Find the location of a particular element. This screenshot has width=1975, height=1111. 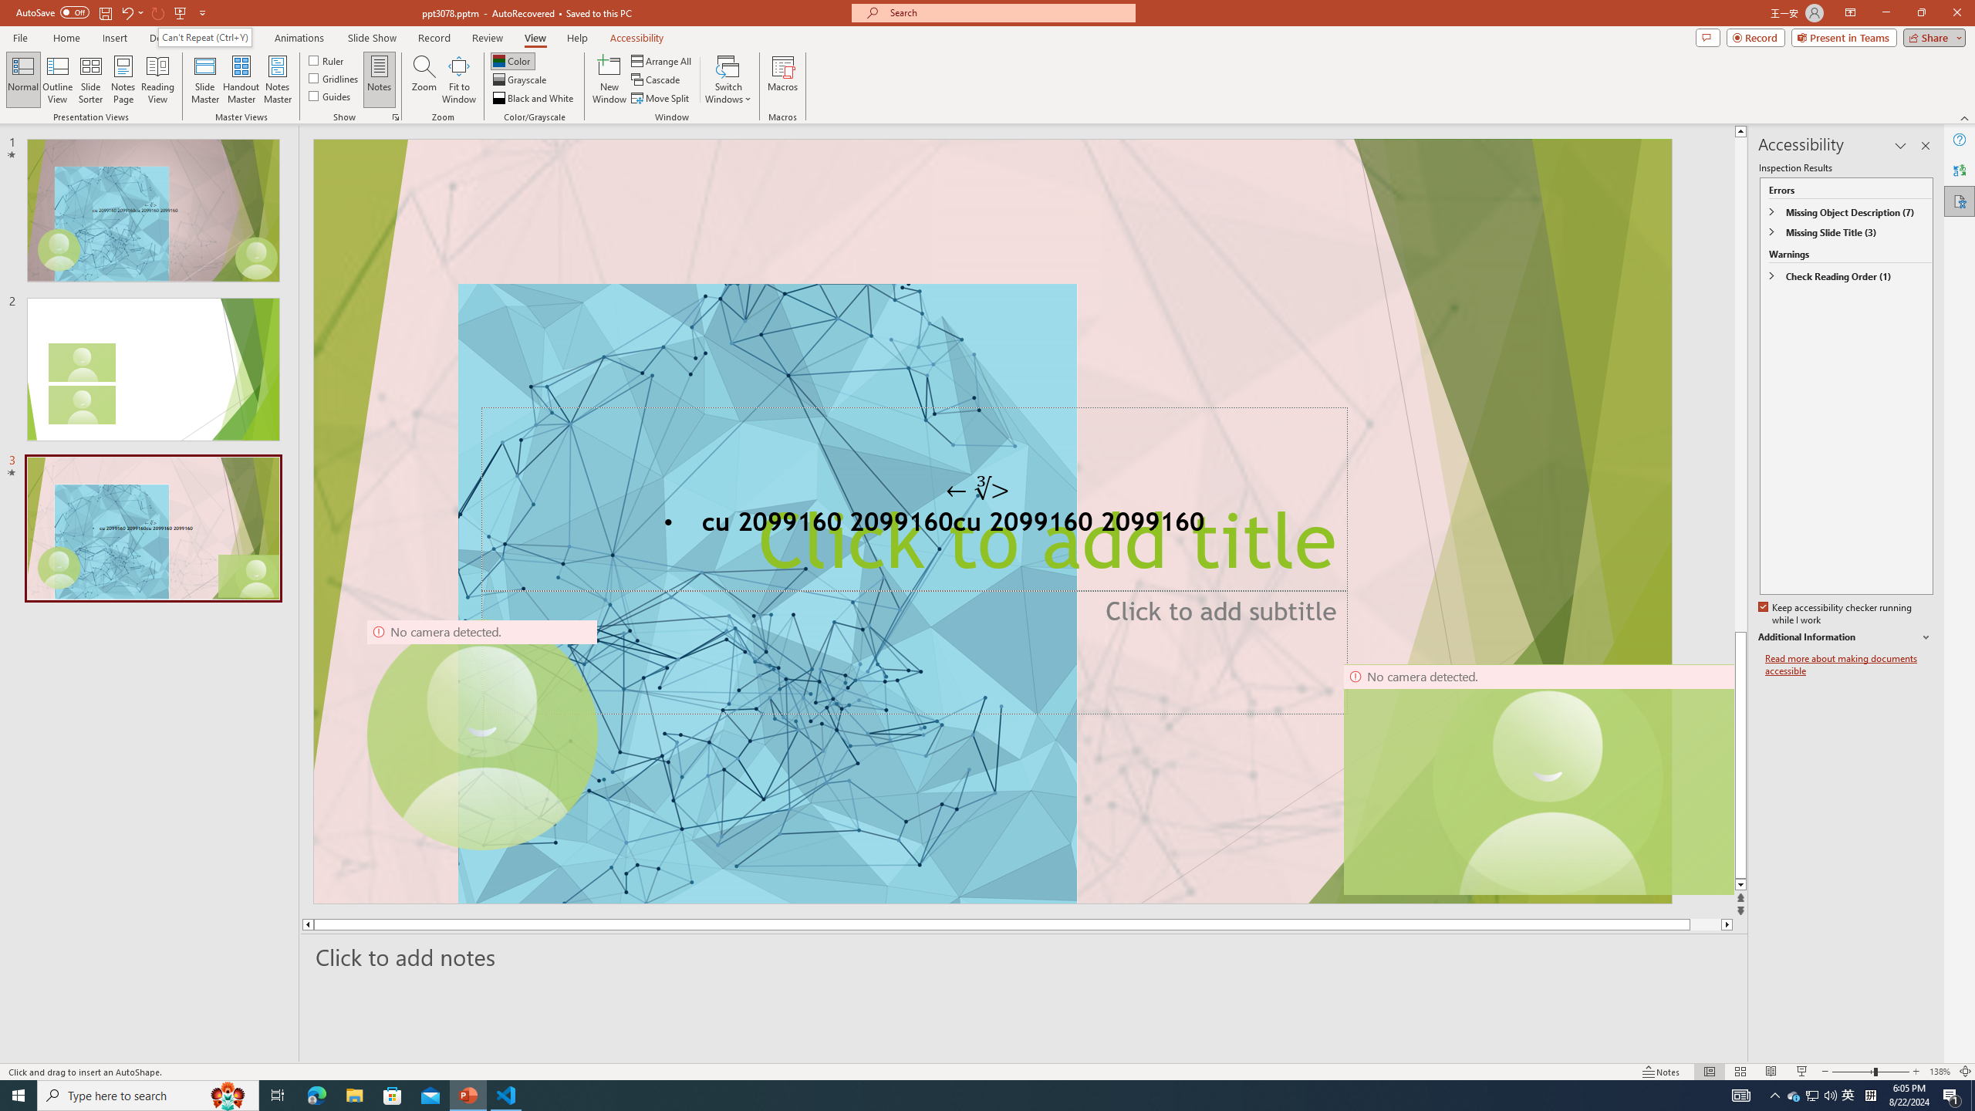

Ruler is located at coordinates (327, 60).